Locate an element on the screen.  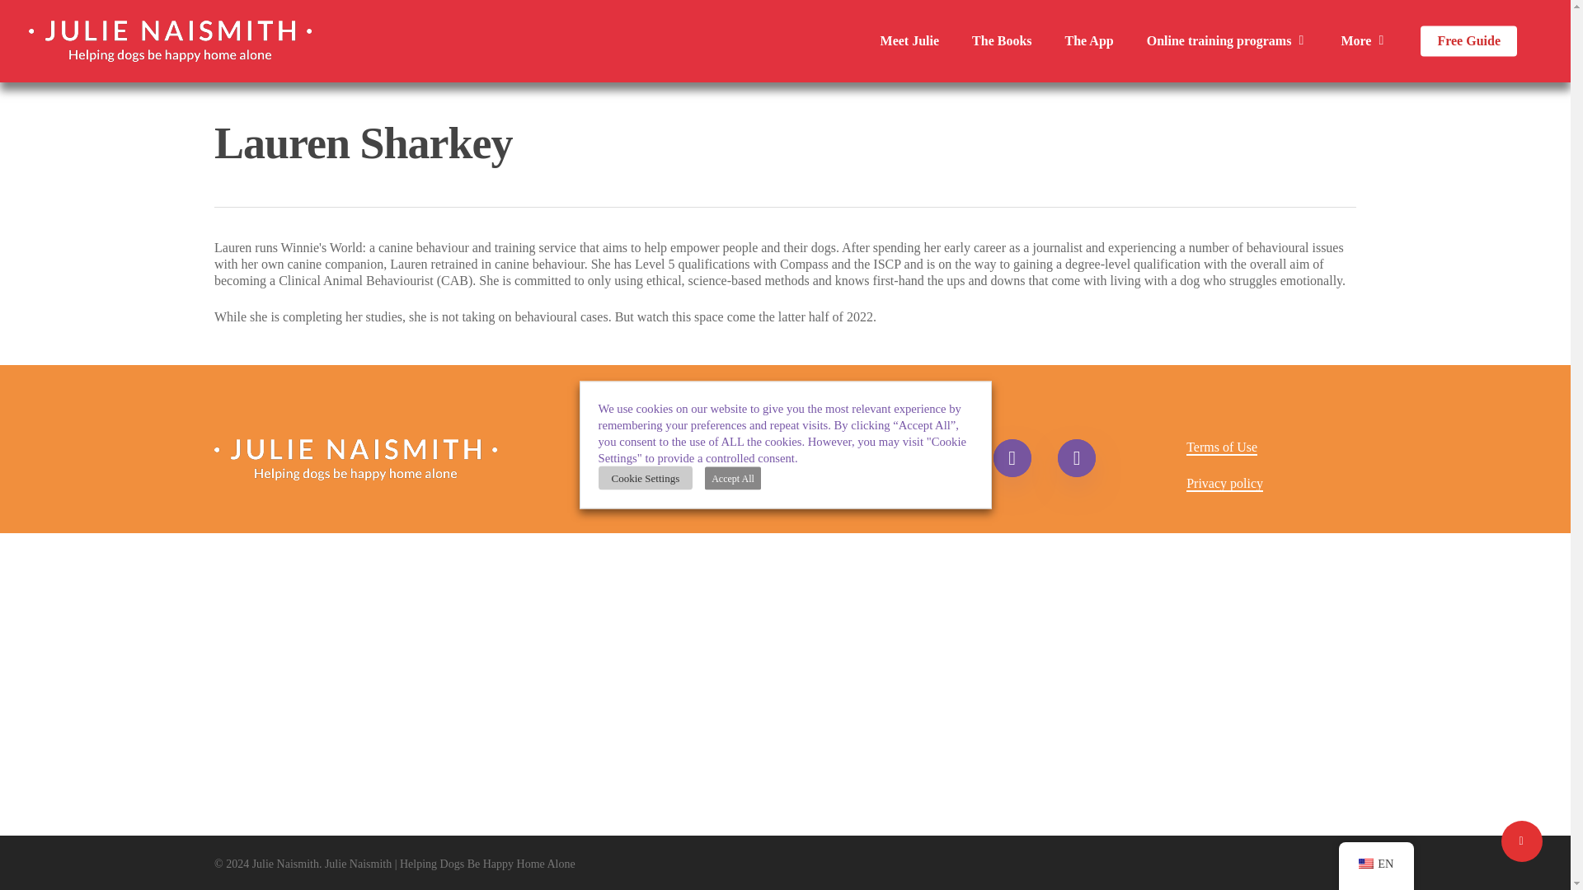
Meet Julie is located at coordinates (910, 41).